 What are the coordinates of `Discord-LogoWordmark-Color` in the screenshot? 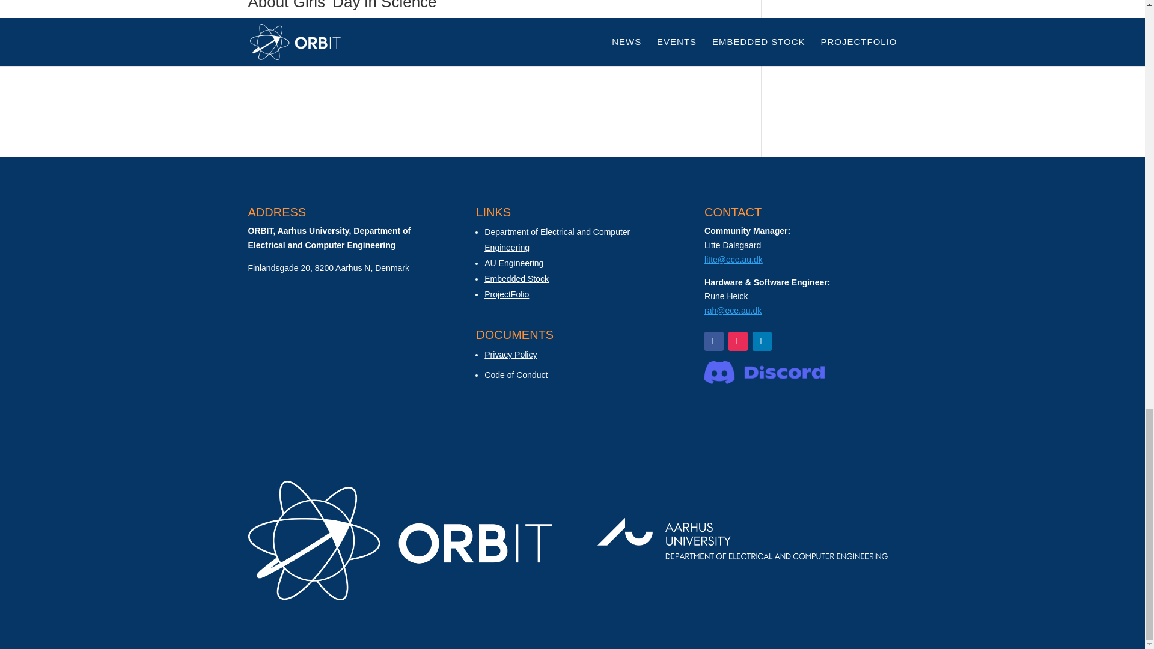 It's located at (765, 371).